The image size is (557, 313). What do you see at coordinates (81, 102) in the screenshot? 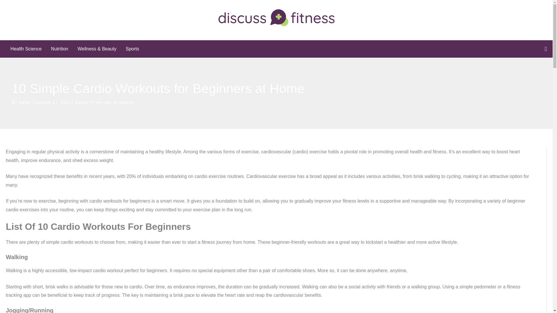
I see `Sports` at bounding box center [81, 102].